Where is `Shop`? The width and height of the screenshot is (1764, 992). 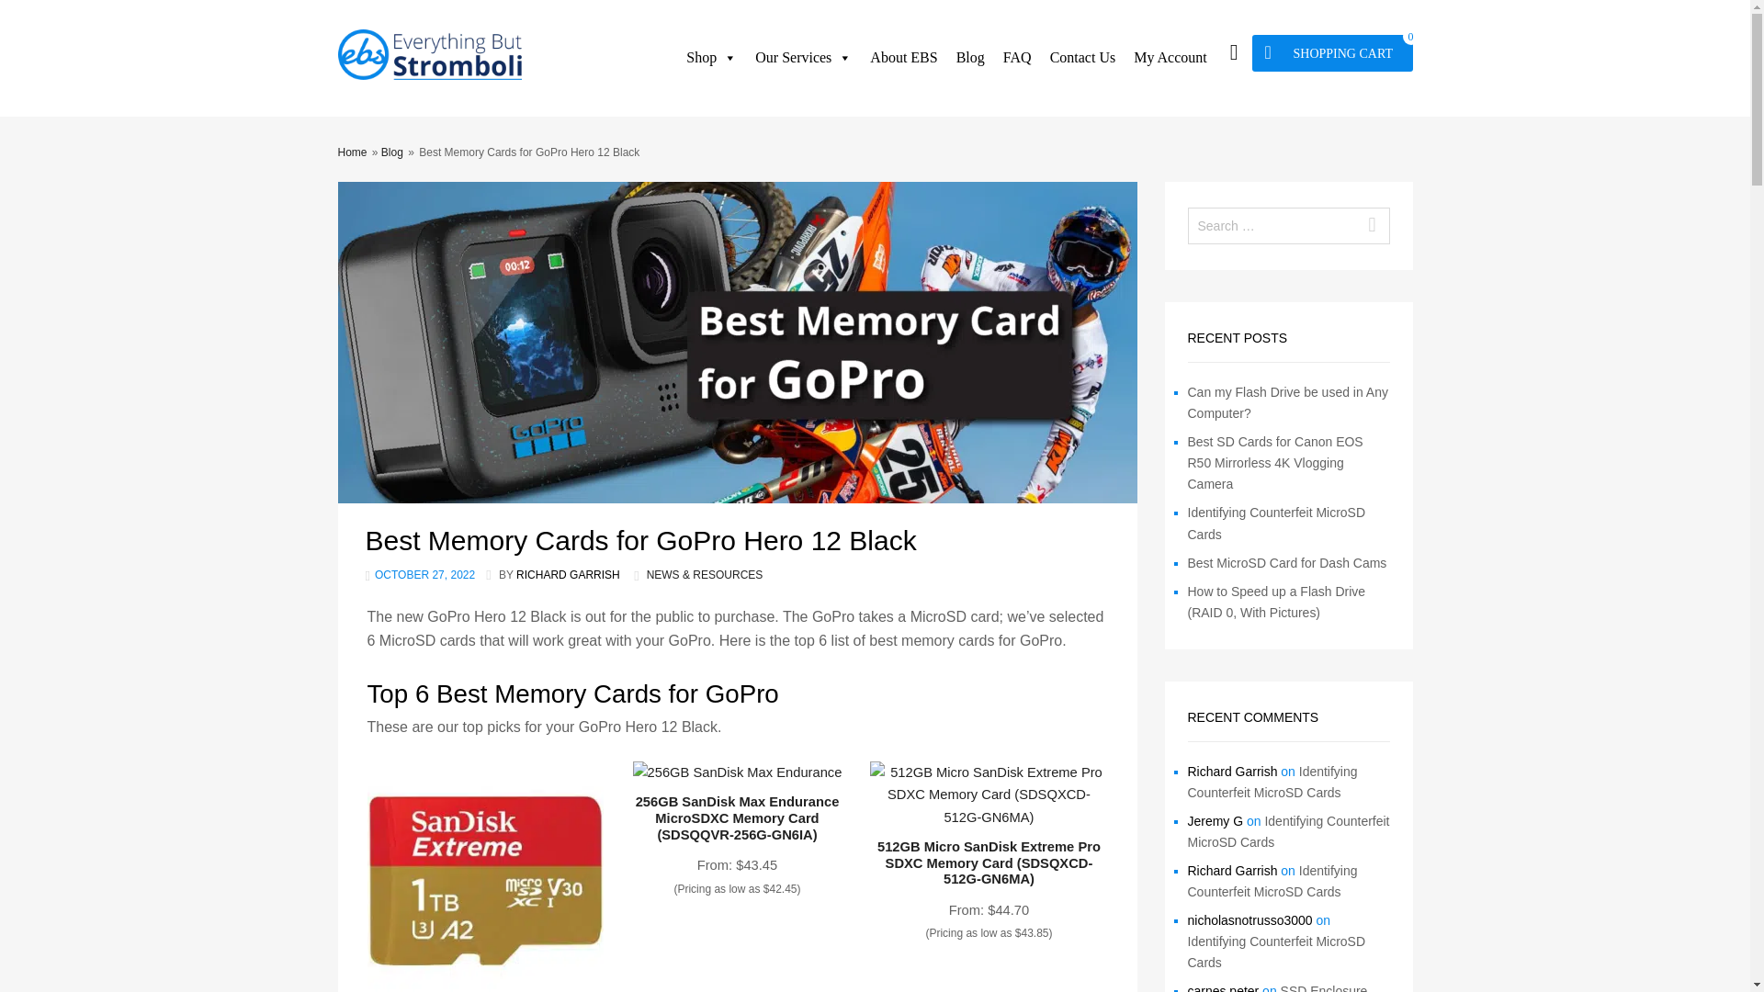
Shop is located at coordinates (711, 58).